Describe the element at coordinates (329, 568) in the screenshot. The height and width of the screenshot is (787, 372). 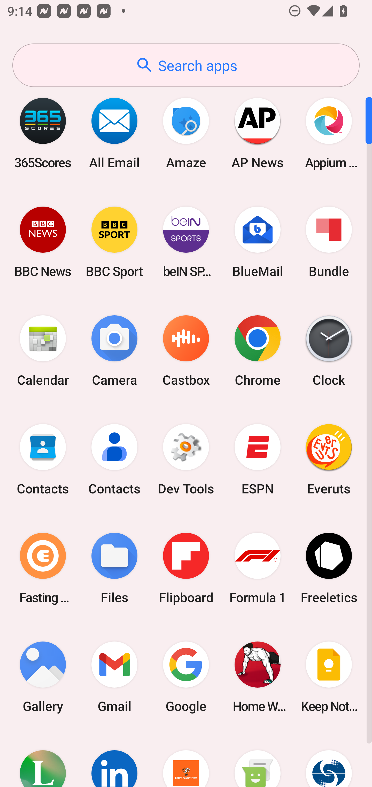
I see `Freeletics` at that location.